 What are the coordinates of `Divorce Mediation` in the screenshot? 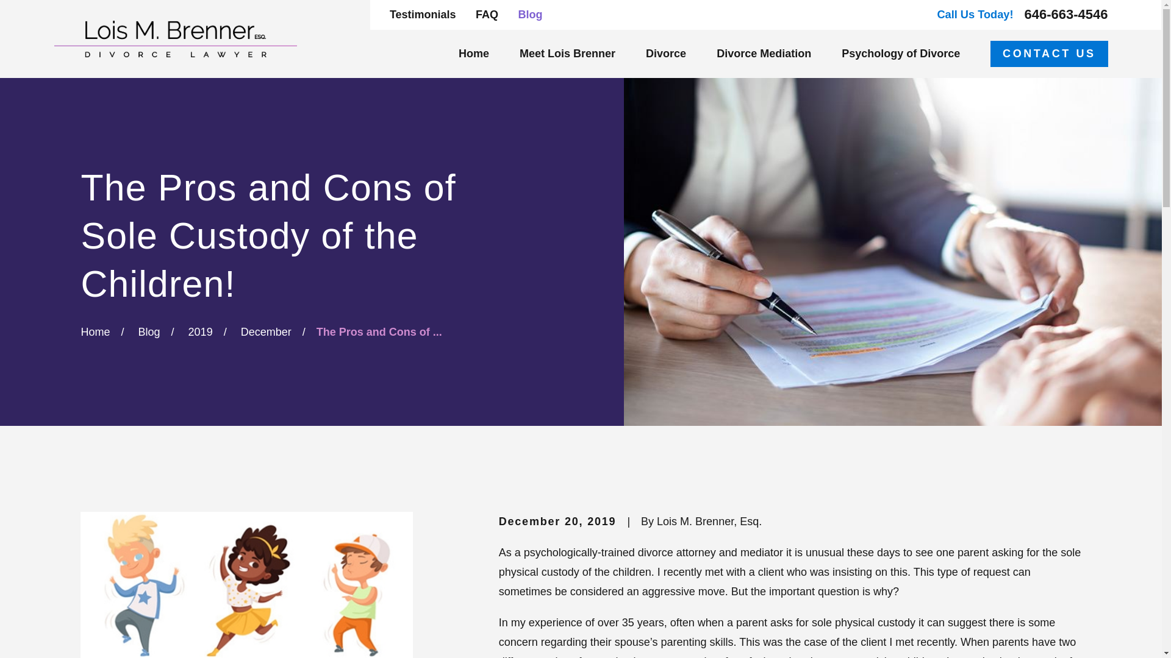 It's located at (764, 54).